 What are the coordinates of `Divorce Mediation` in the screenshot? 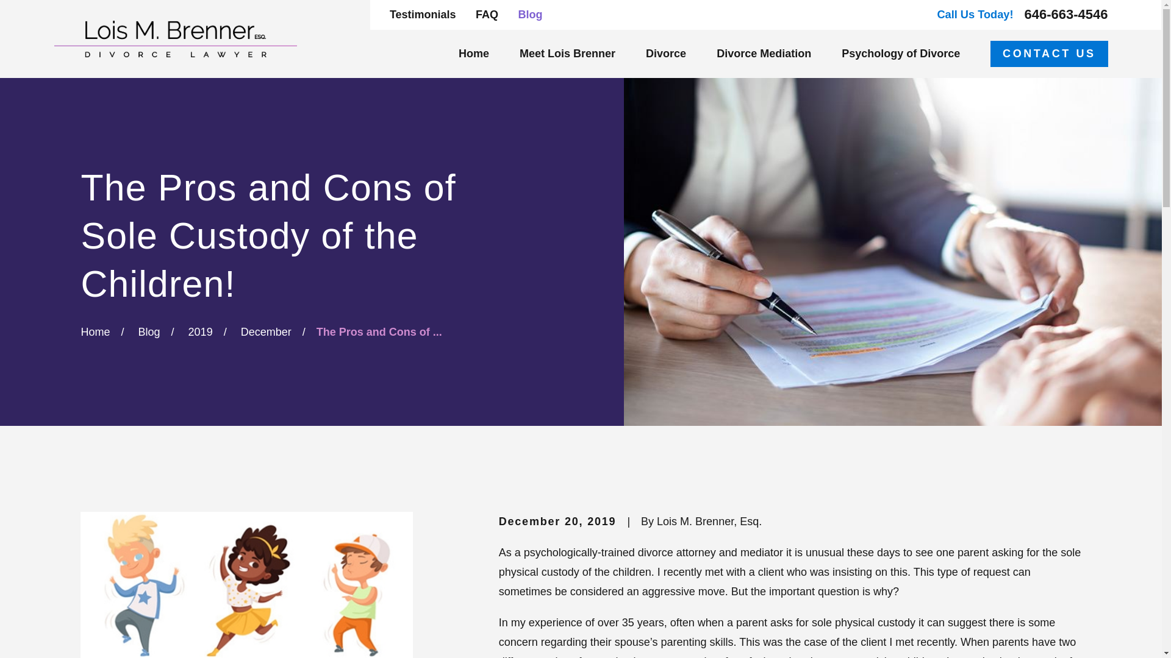 It's located at (764, 54).